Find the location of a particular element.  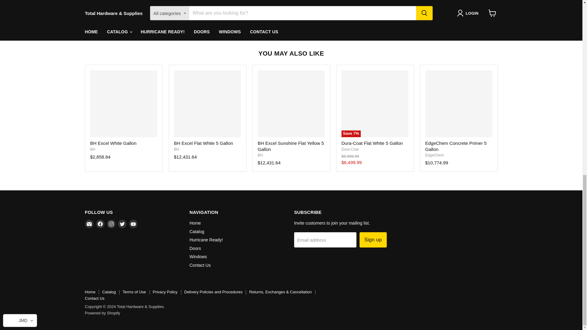

BH is located at coordinates (93, 149).